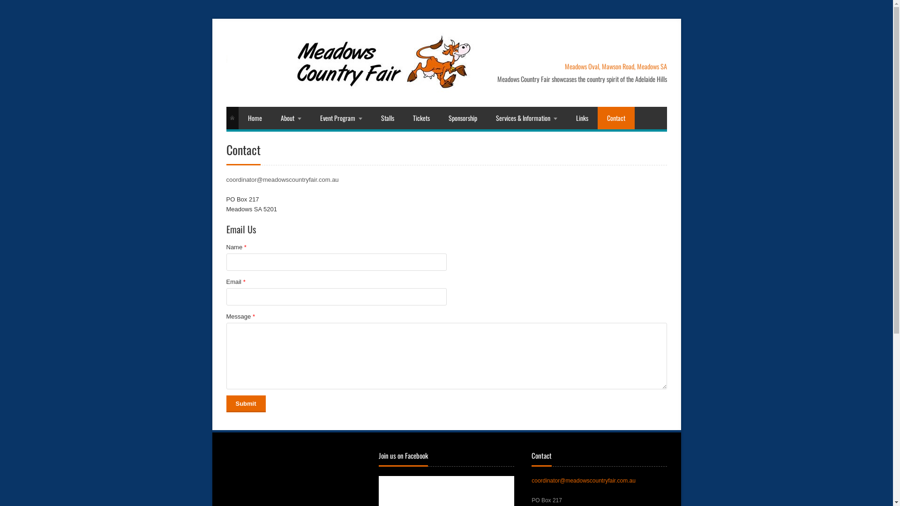 The image size is (900, 506). Describe the element at coordinates (255, 118) in the screenshot. I see `Home` at that location.